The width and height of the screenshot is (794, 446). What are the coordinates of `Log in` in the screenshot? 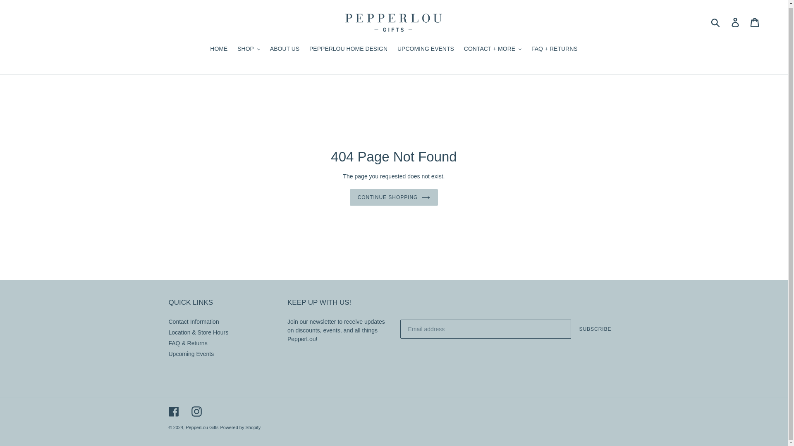 It's located at (736, 22).